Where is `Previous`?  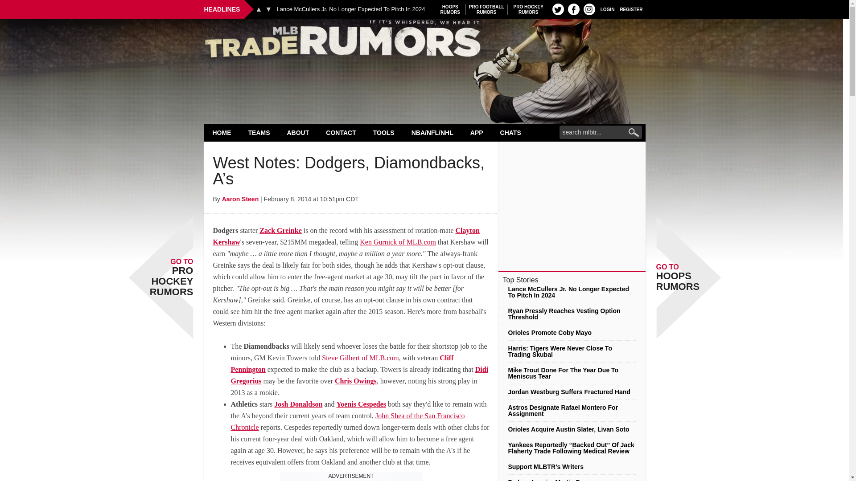 Previous is located at coordinates (259, 132).